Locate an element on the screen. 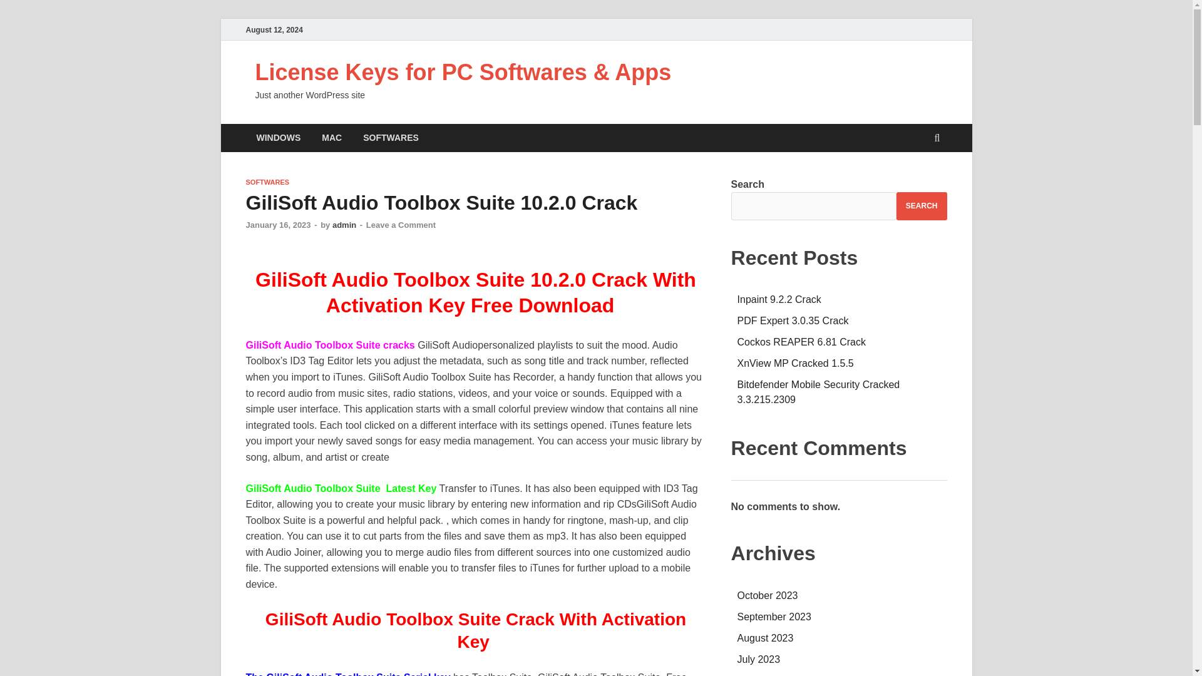 The height and width of the screenshot is (676, 1202). WINDOWS is located at coordinates (278, 138).